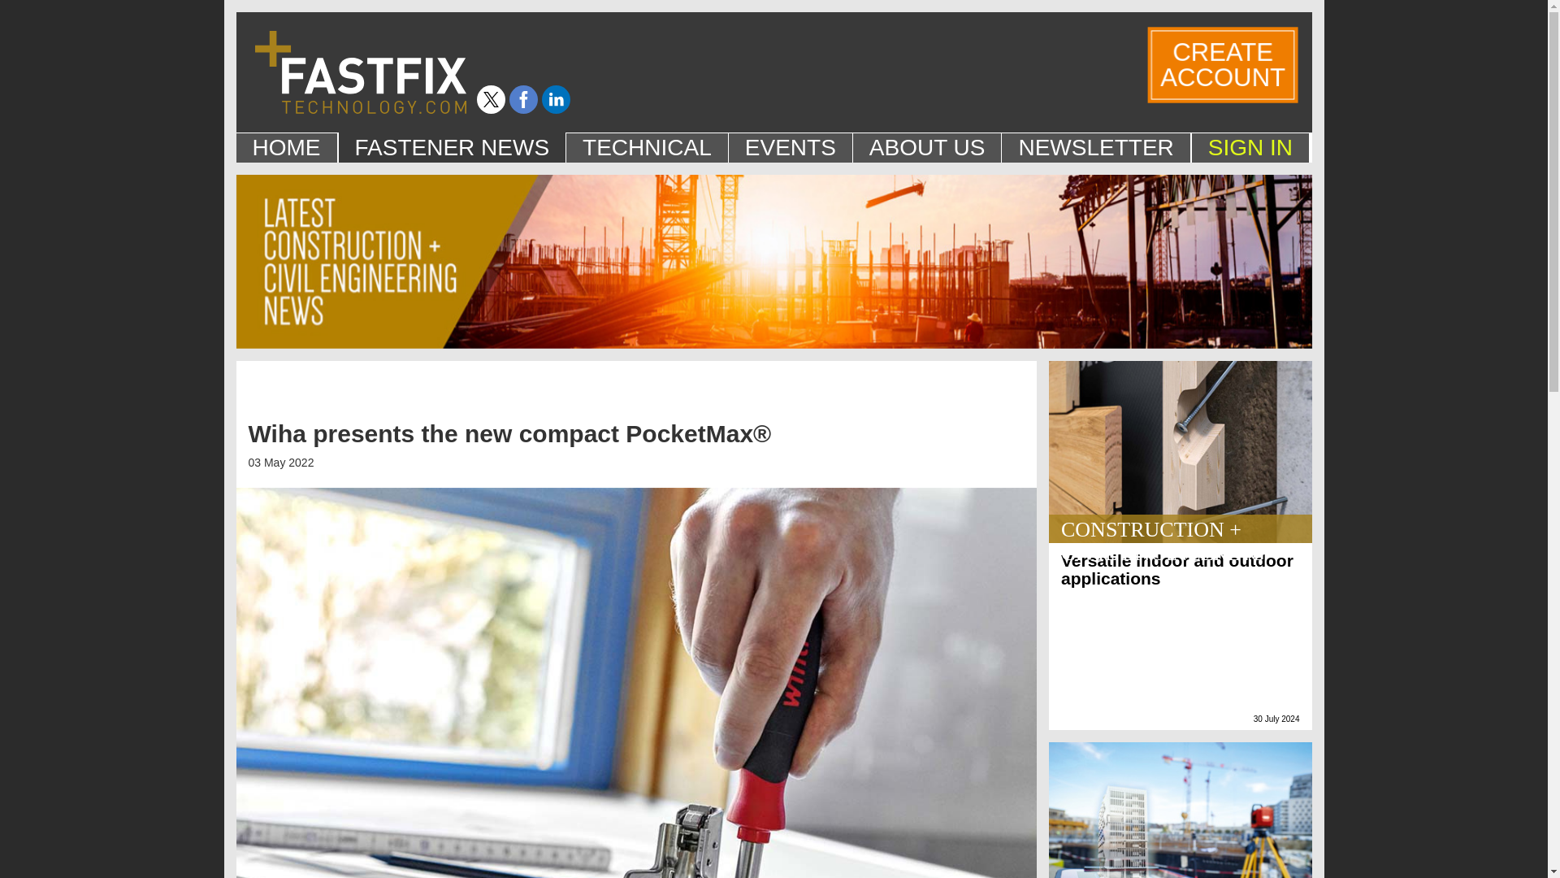 The height and width of the screenshot is (878, 1560). Describe the element at coordinates (1219, 63) in the screenshot. I see `NEWSLETTER` at that location.